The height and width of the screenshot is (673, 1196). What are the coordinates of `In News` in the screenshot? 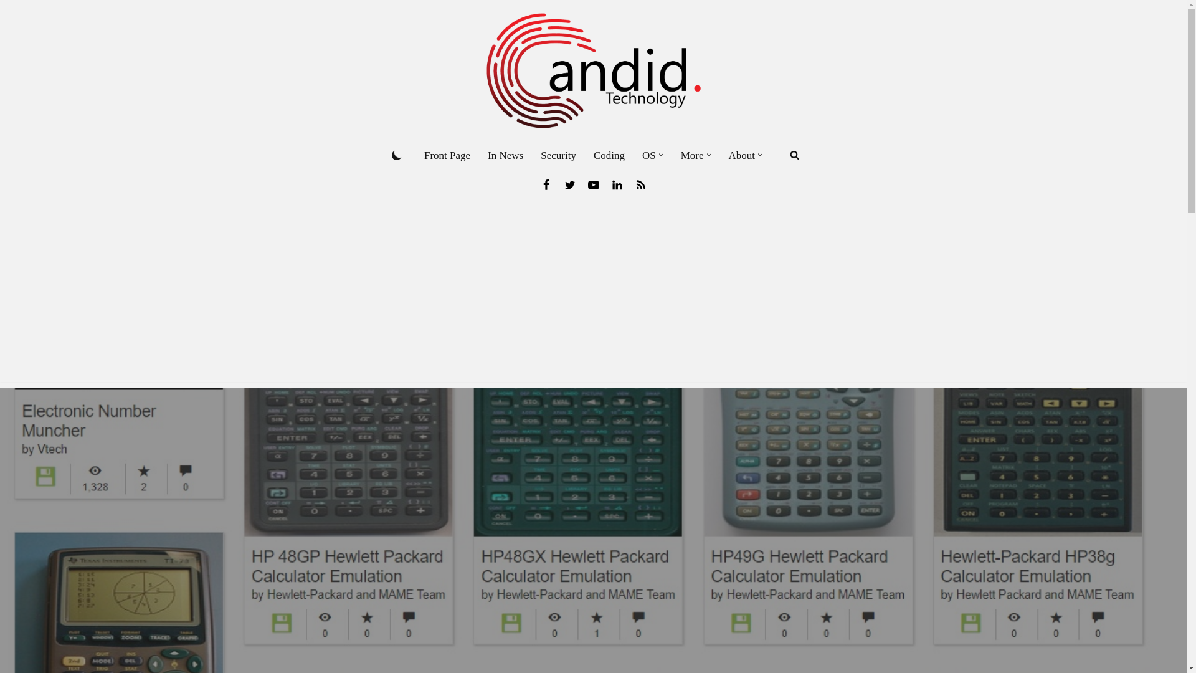 It's located at (506, 155).